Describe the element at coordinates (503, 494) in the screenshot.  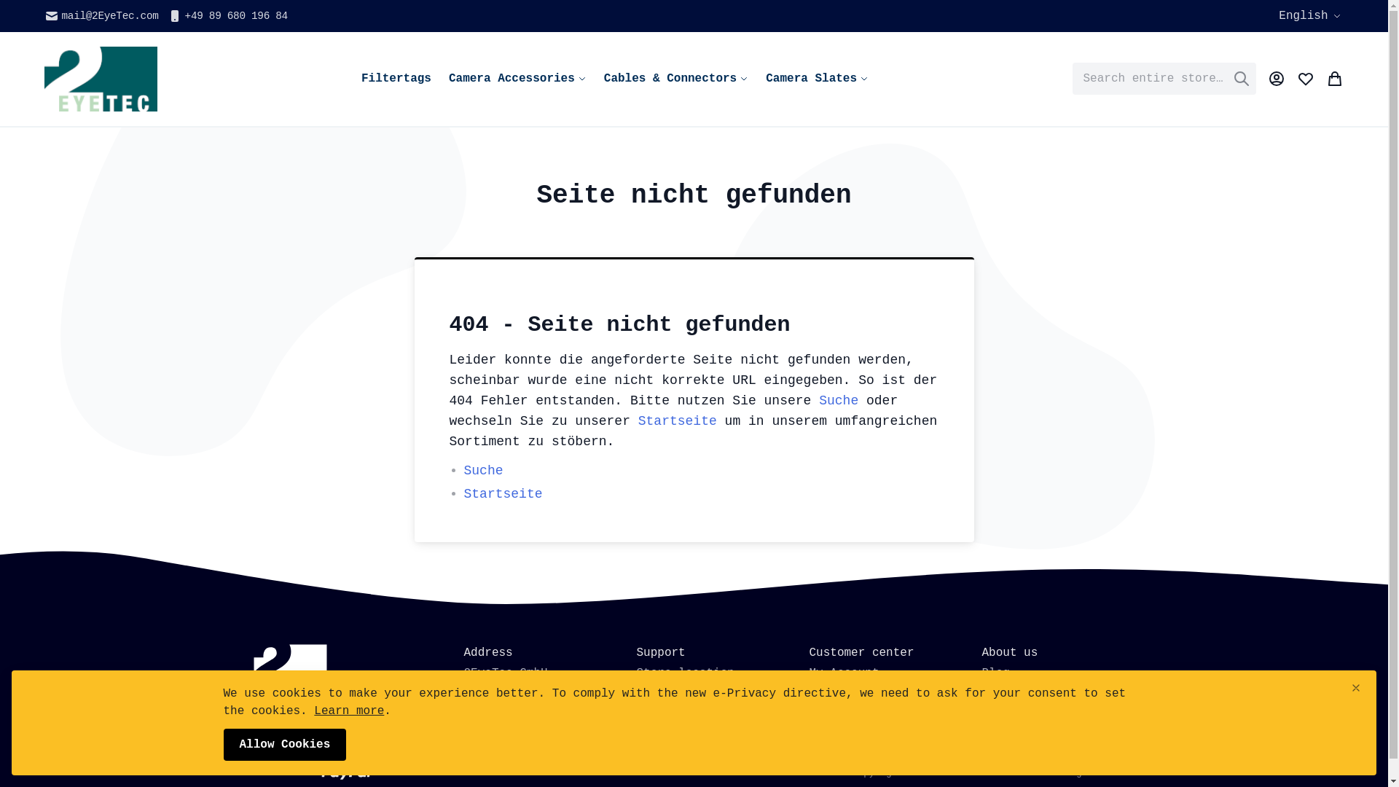
I see `Startseite` at that location.